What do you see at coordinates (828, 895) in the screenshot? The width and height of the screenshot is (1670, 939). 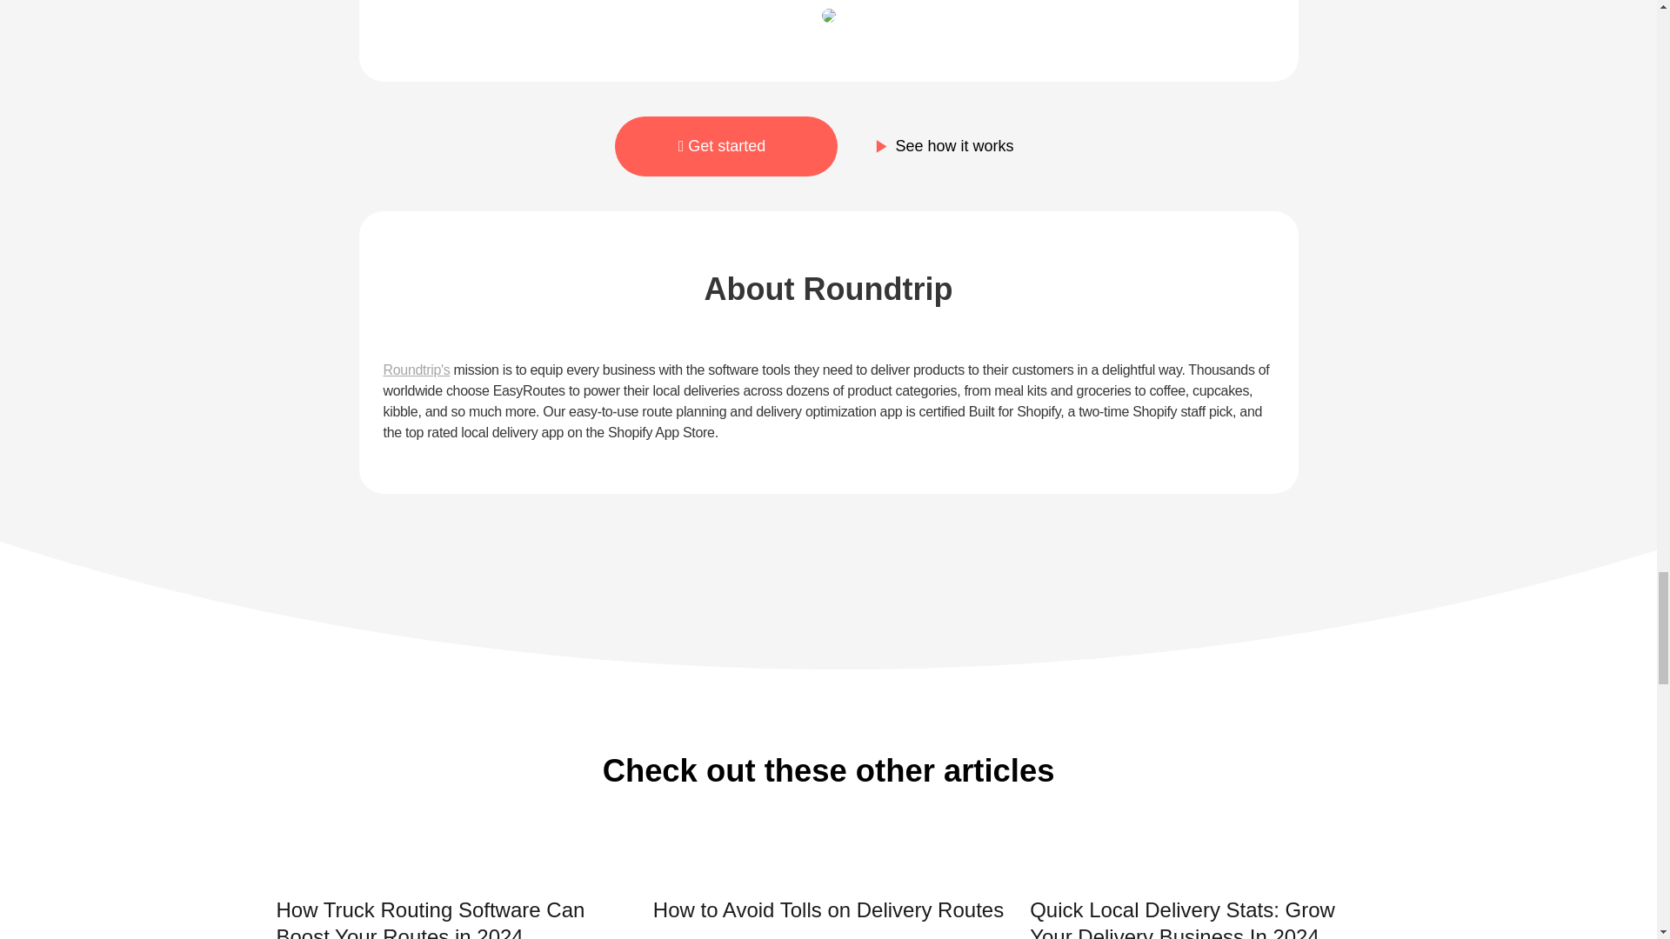 I see `How to Avoid Tolls on Delivery Routes` at bounding box center [828, 895].